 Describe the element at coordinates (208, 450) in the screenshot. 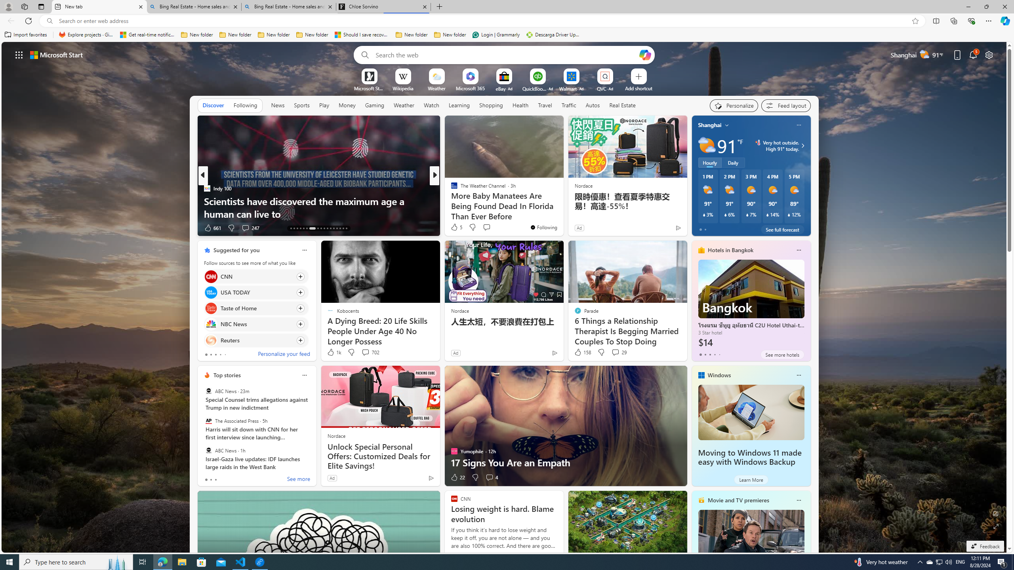

I see `ABC News` at that location.